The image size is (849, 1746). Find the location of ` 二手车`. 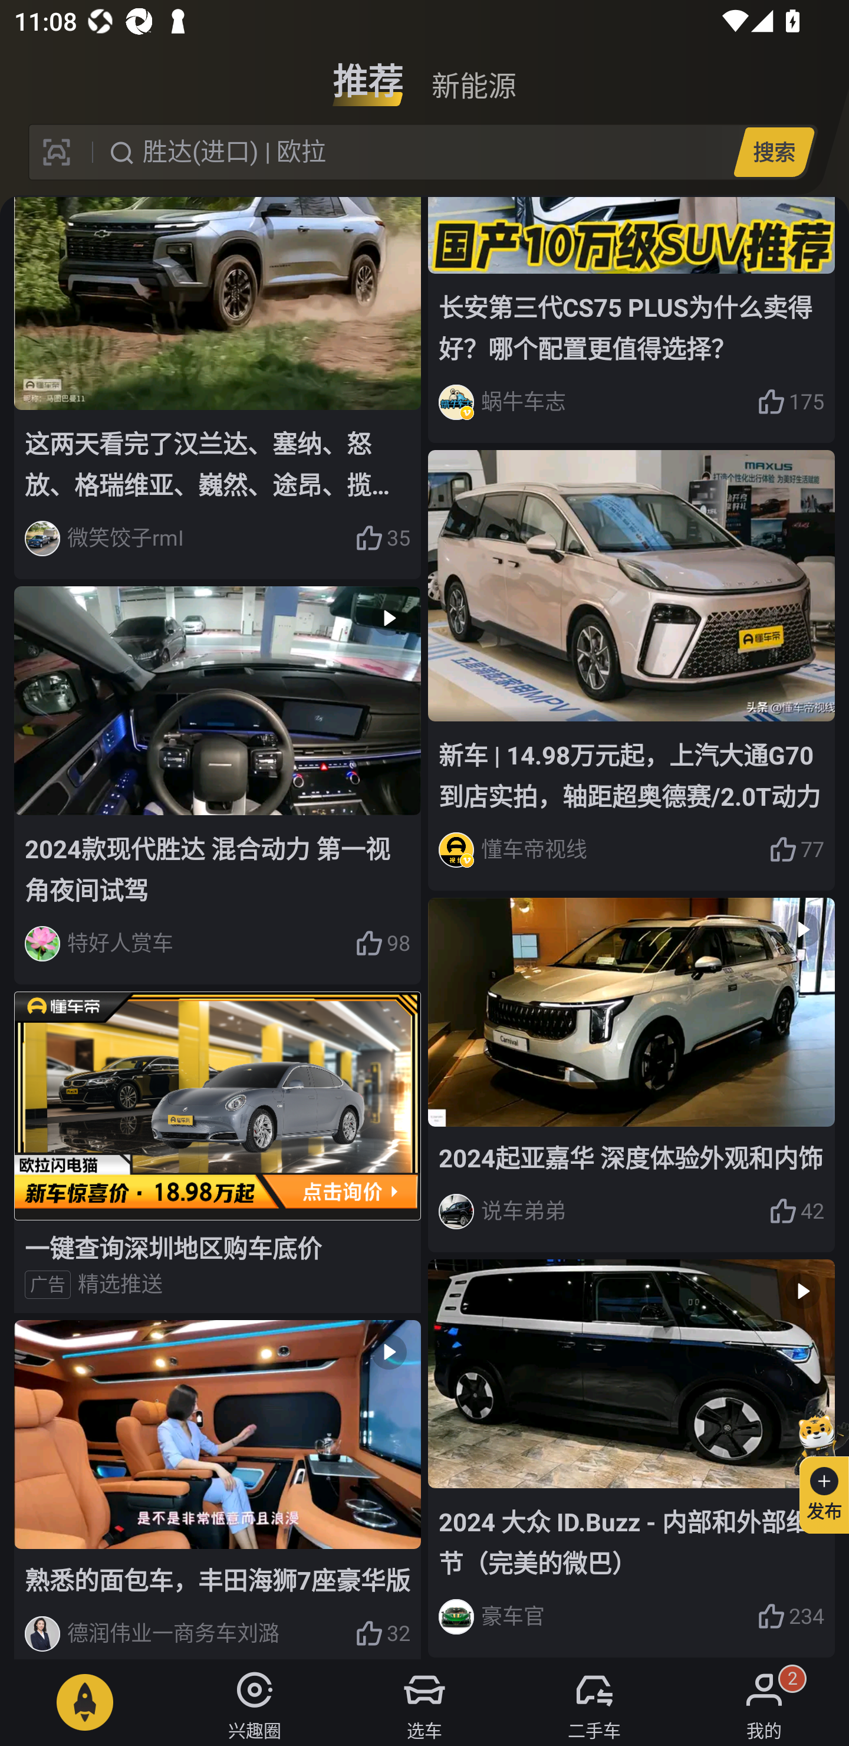

 二手车 is located at coordinates (594, 1702).